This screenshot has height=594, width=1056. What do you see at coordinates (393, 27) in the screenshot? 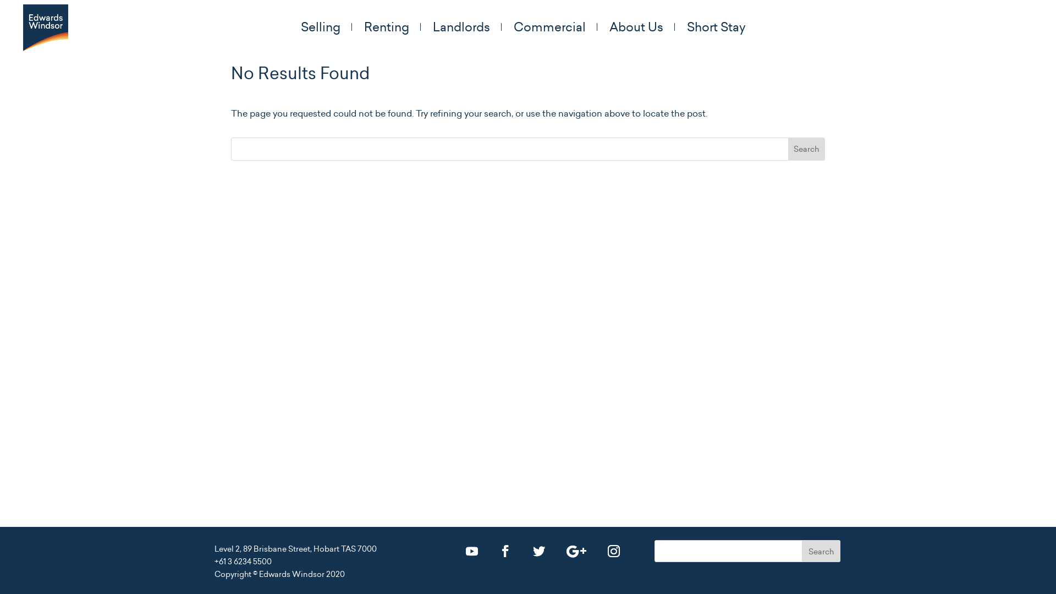
I see `Renting` at bounding box center [393, 27].